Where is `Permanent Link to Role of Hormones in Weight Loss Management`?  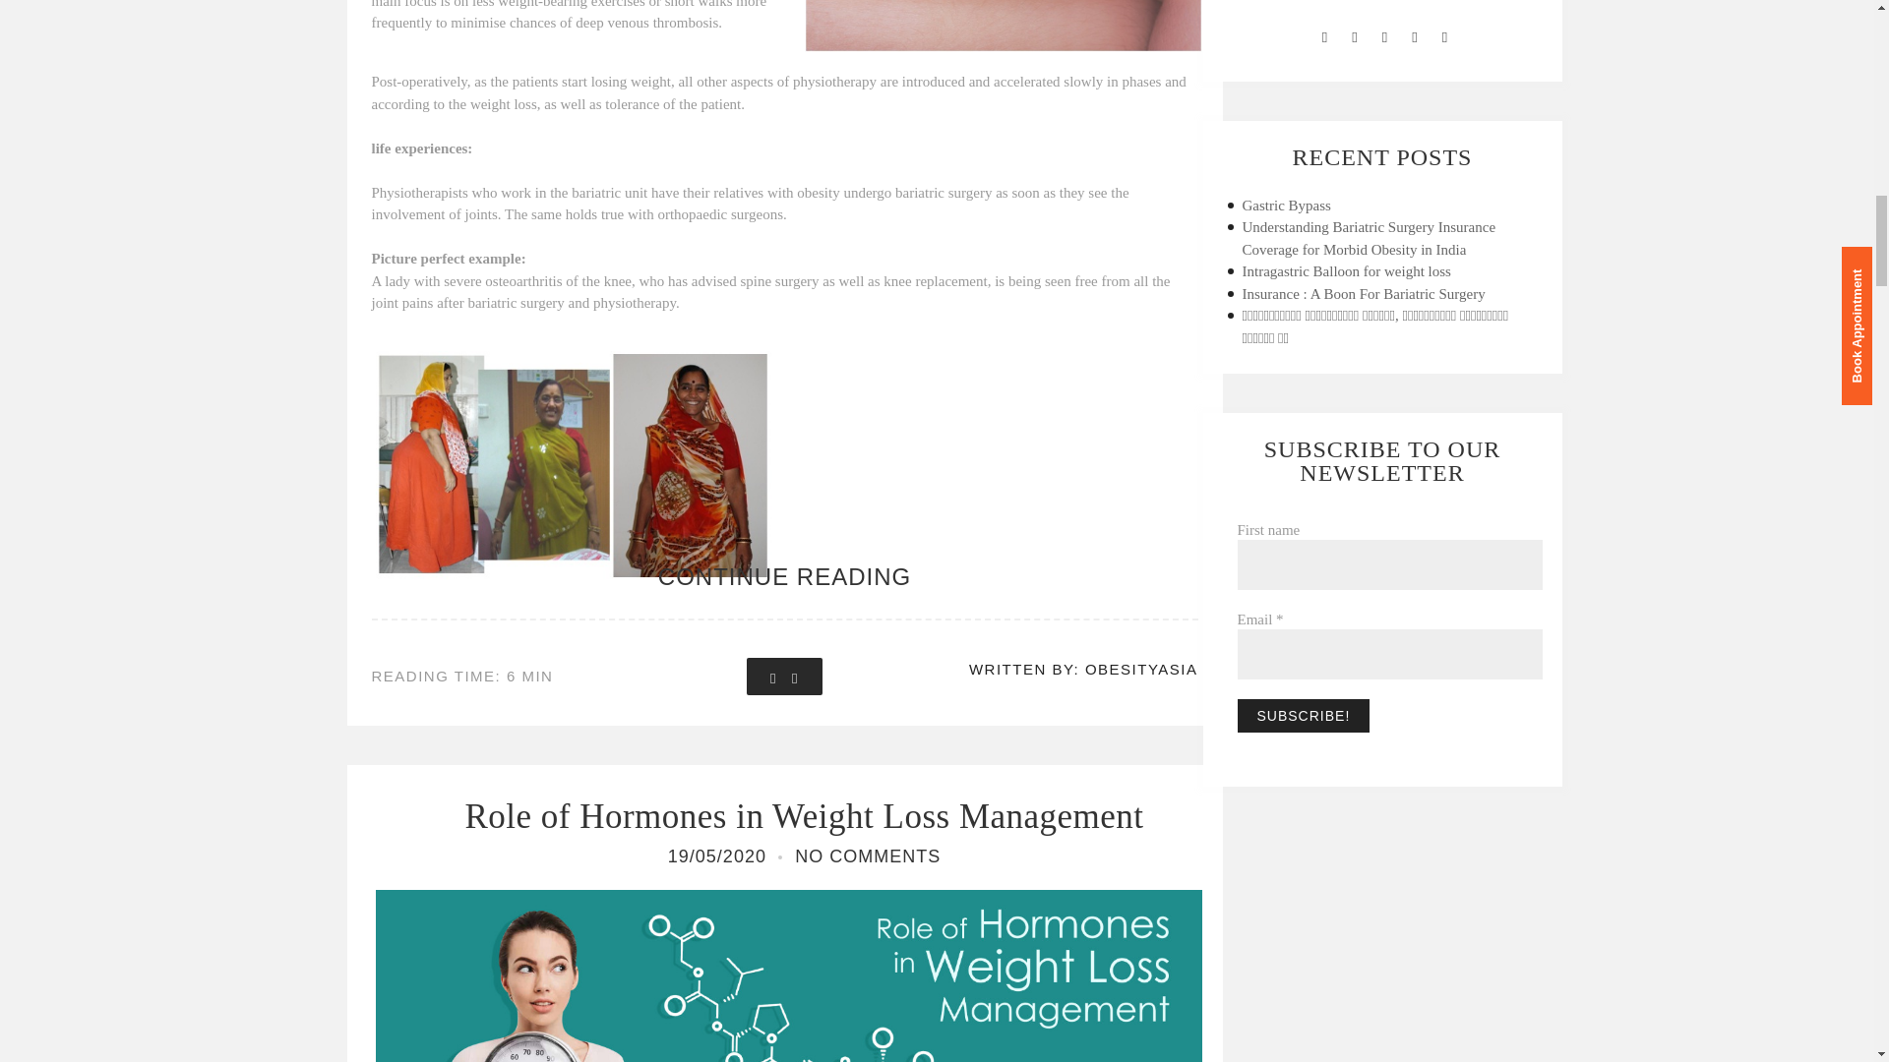 Permanent Link to Role of Hormones in Weight Loss Management is located at coordinates (803, 816).